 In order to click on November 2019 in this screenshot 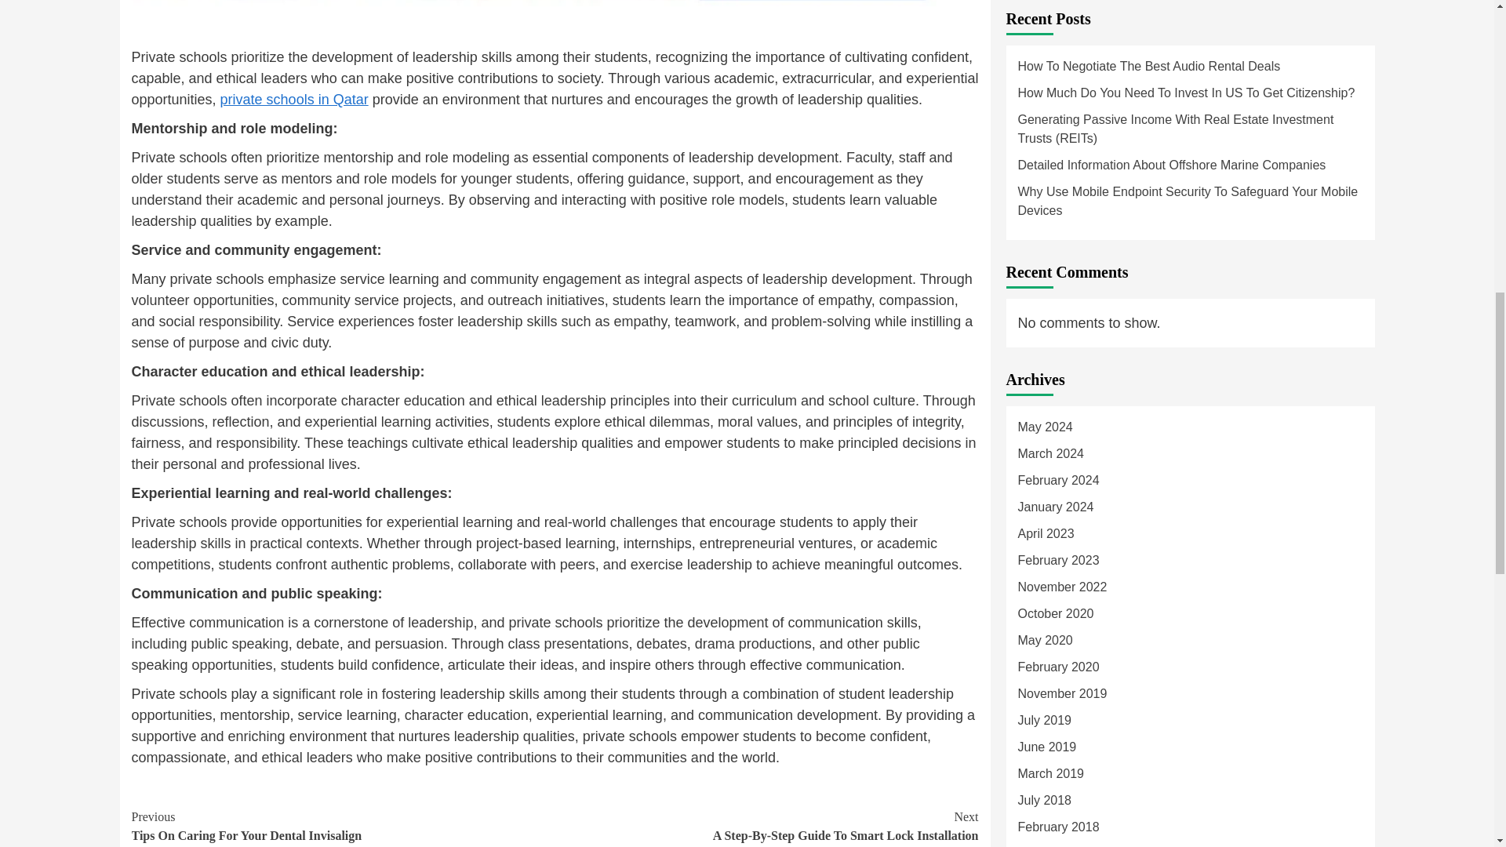, I will do `click(1190, 223)`.